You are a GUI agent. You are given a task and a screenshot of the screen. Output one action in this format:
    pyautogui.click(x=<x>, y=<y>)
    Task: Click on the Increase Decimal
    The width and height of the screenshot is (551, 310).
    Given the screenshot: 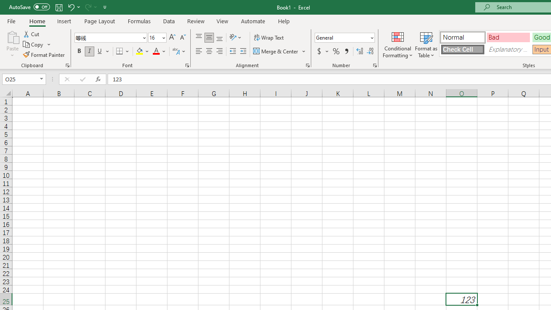 What is the action you would take?
    pyautogui.click(x=360, y=52)
    